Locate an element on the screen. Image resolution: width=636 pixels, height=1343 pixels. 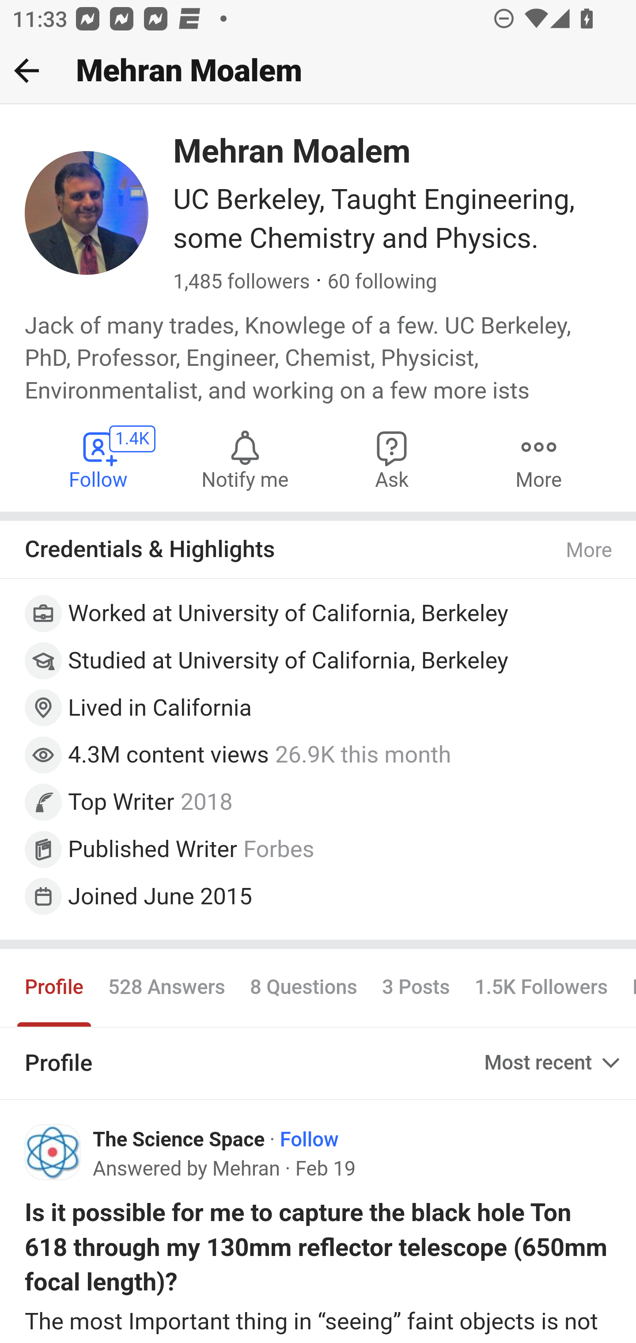
Follow Mehran Moalem 1.4K Follow is located at coordinates (99, 459).